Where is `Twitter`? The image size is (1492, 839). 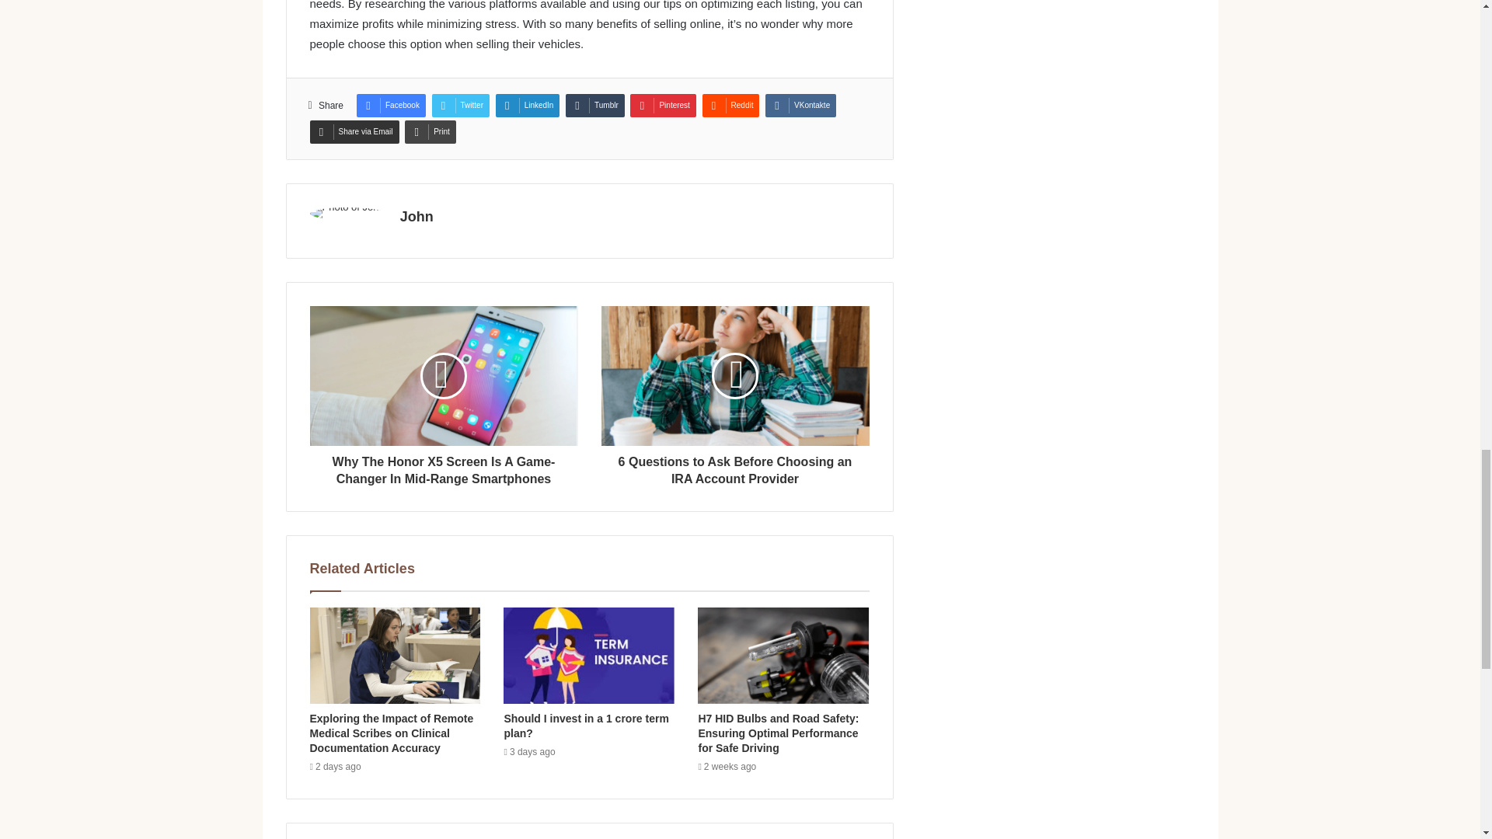 Twitter is located at coordinates (460, 106).